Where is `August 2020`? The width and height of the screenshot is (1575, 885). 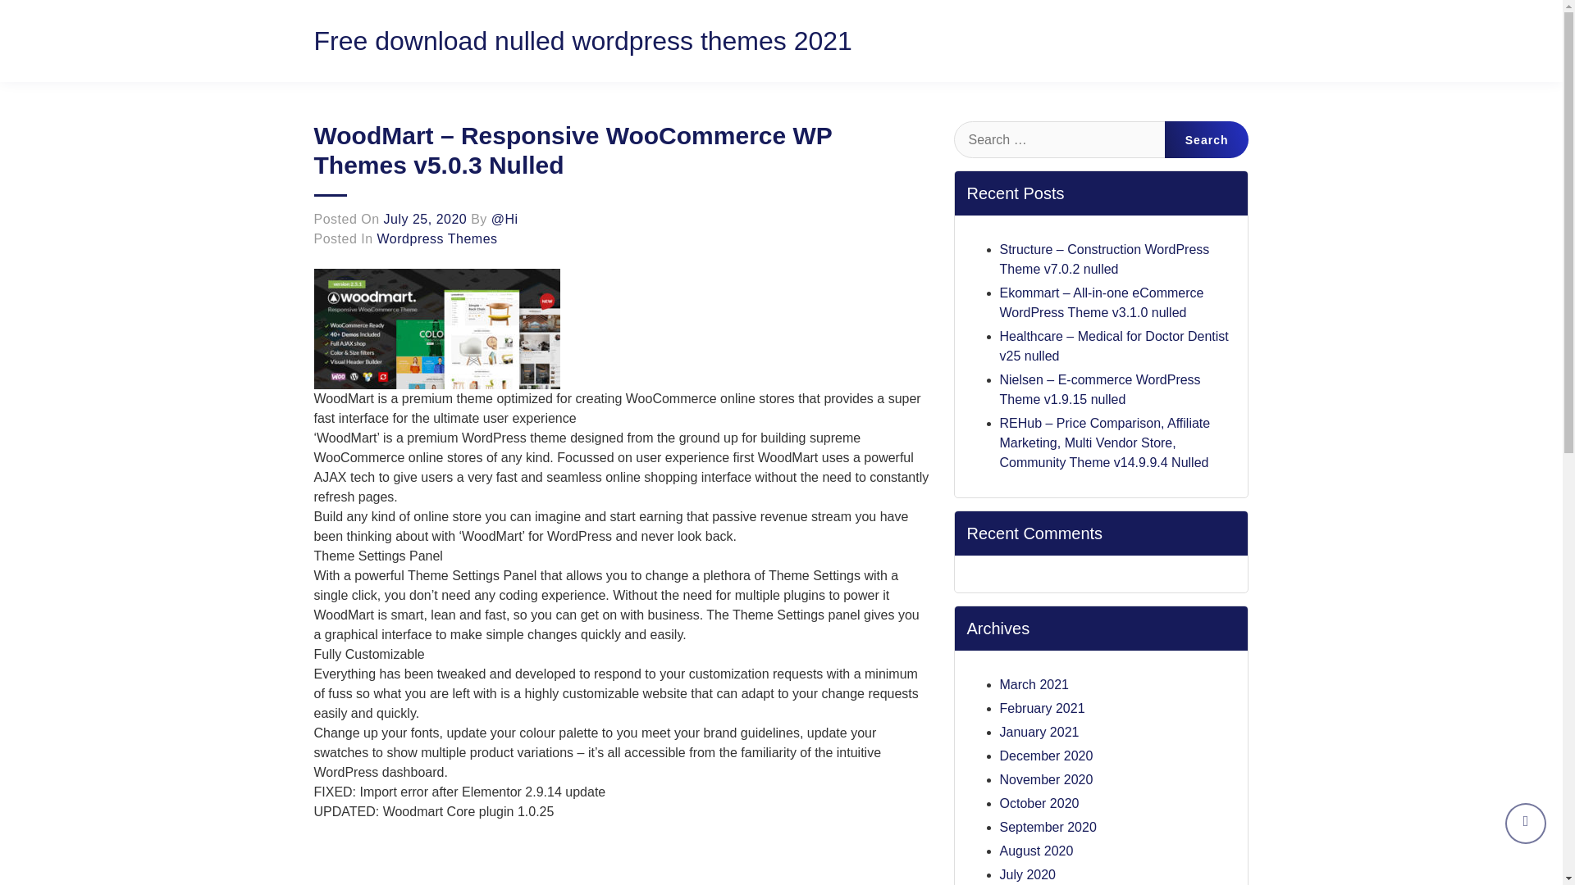
August 2020 is located at coordinates (1035, 851).